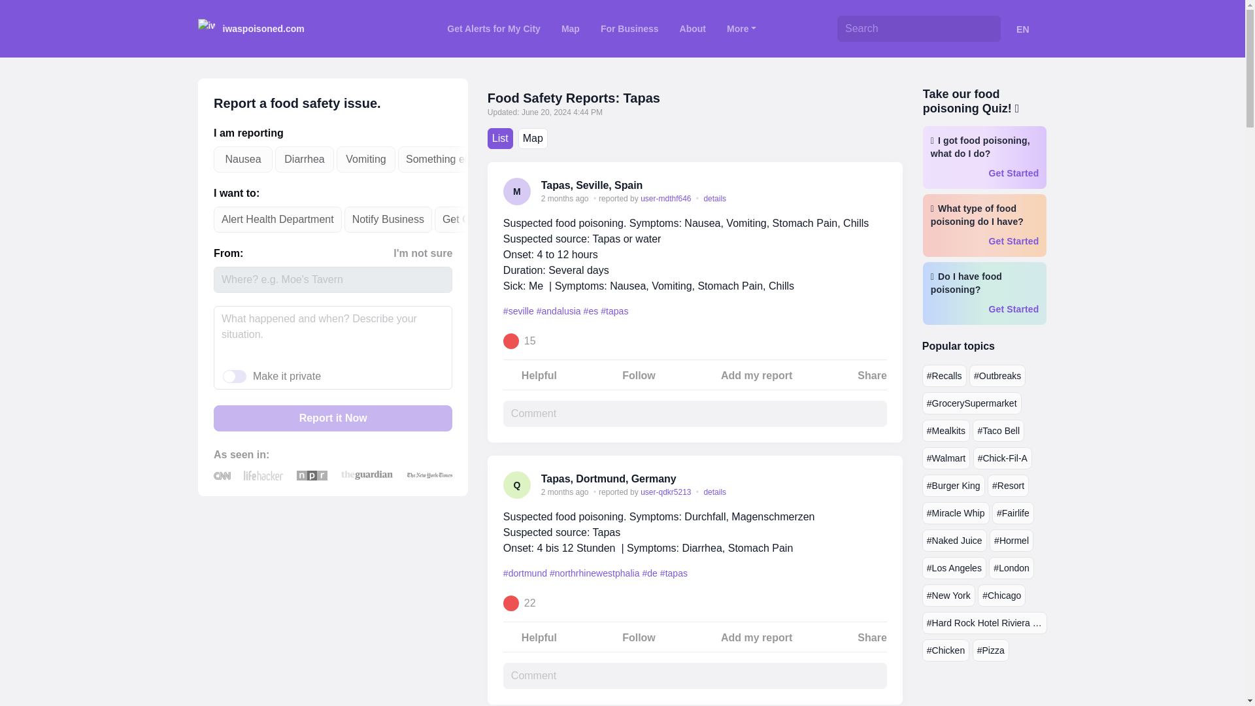 The height and width of the screenshot is (706, 1255). I want to click on Report it Now, so click(332, 418).